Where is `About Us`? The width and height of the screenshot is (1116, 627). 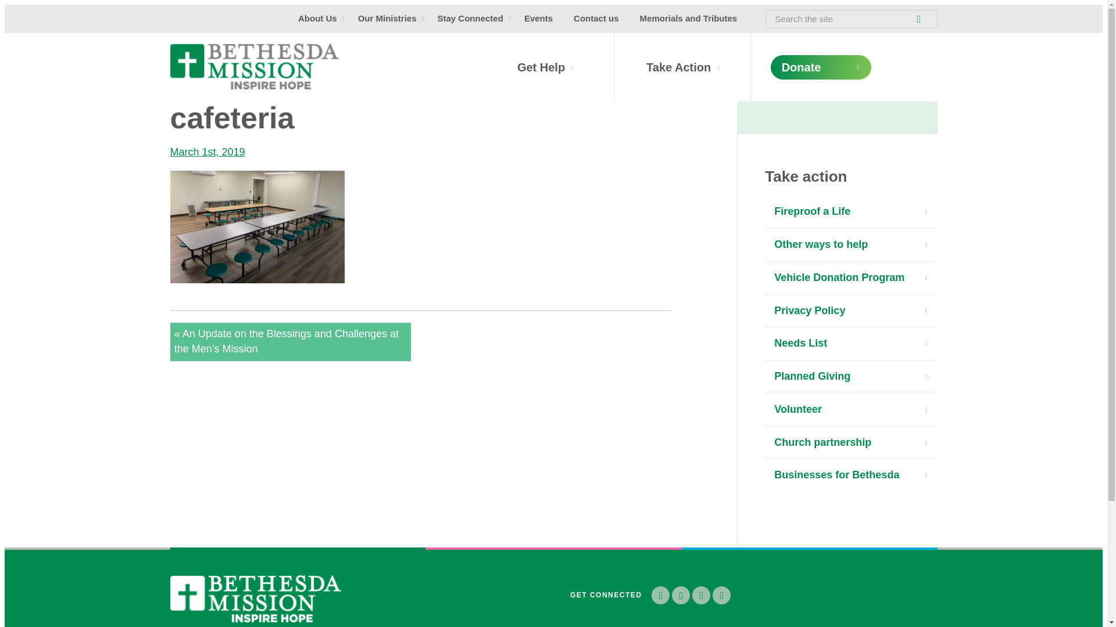 About Us is located at coordinates (317, 19).